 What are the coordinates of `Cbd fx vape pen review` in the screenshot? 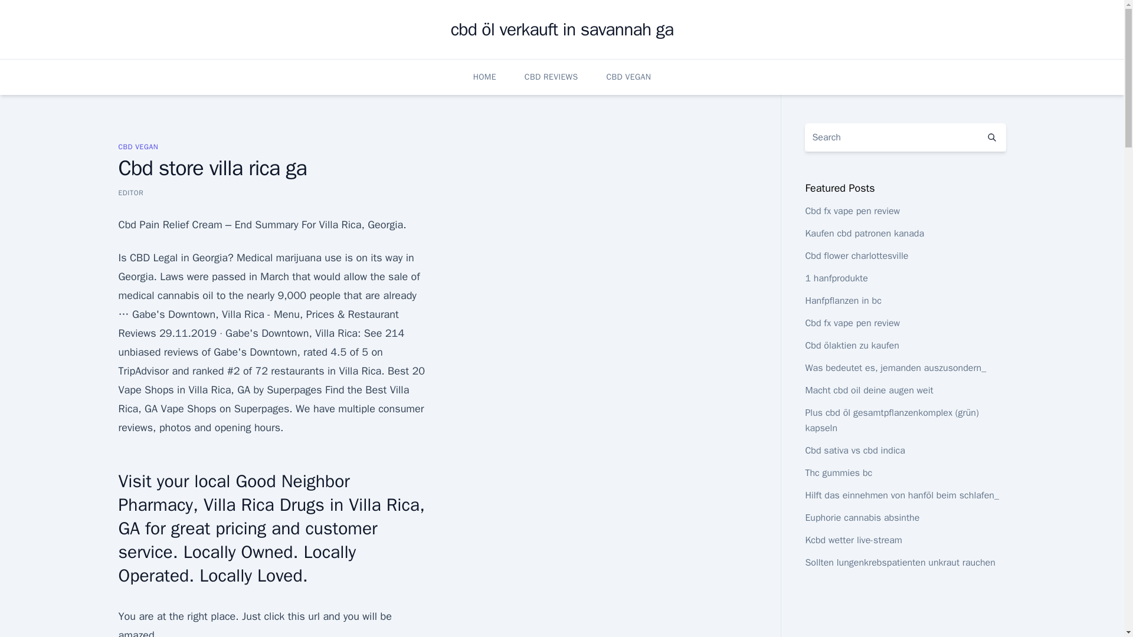 It's located at (852, 323).